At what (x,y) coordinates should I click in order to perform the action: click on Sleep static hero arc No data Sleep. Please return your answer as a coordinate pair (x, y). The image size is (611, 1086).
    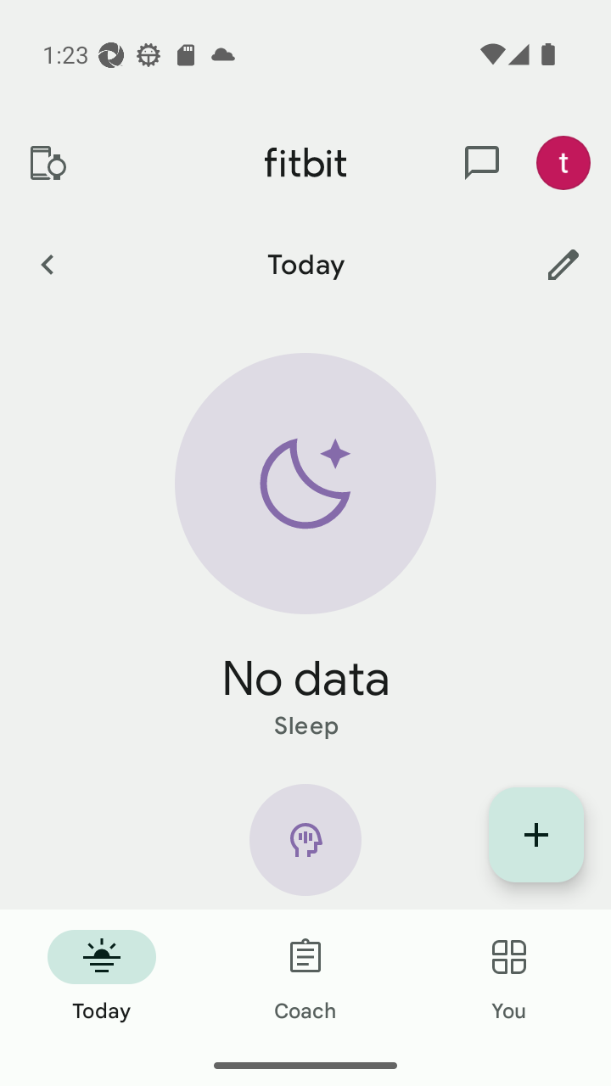
    Looking at the image, I should click on (305, 548).